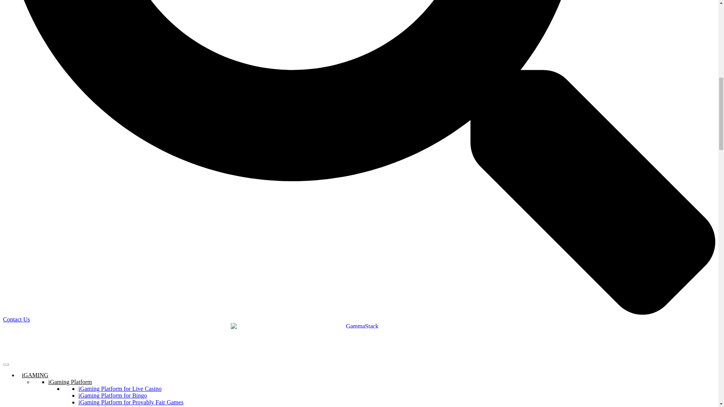 This screenshot has width=724, height=407. I want to click on iGaming Platform for Bingo, so click(112, 396).